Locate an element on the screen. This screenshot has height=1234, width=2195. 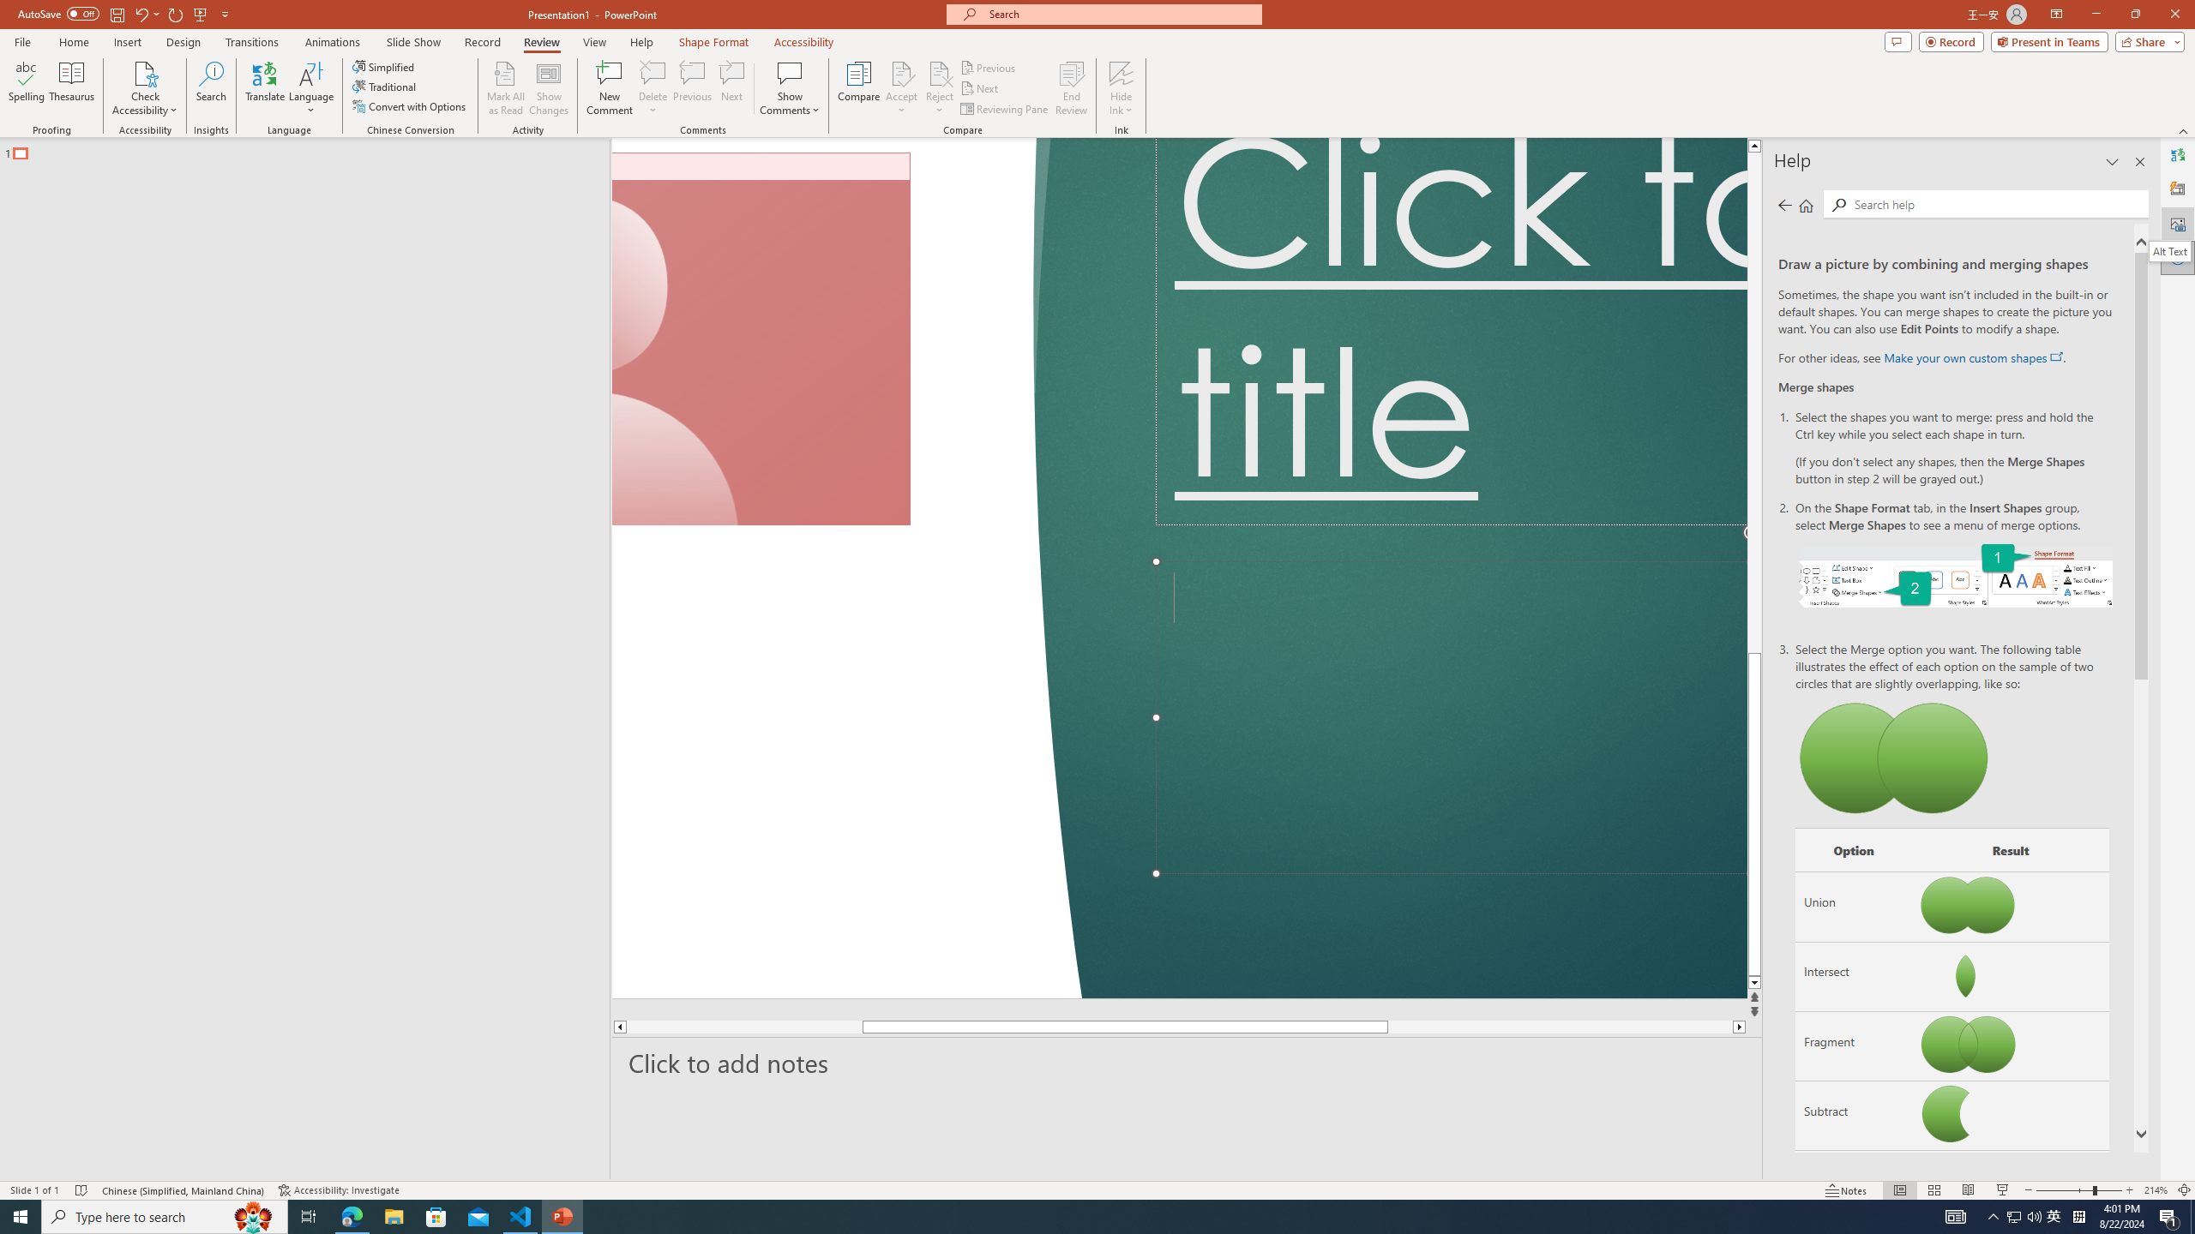
From Beginning is located at coordinates (201, 14).